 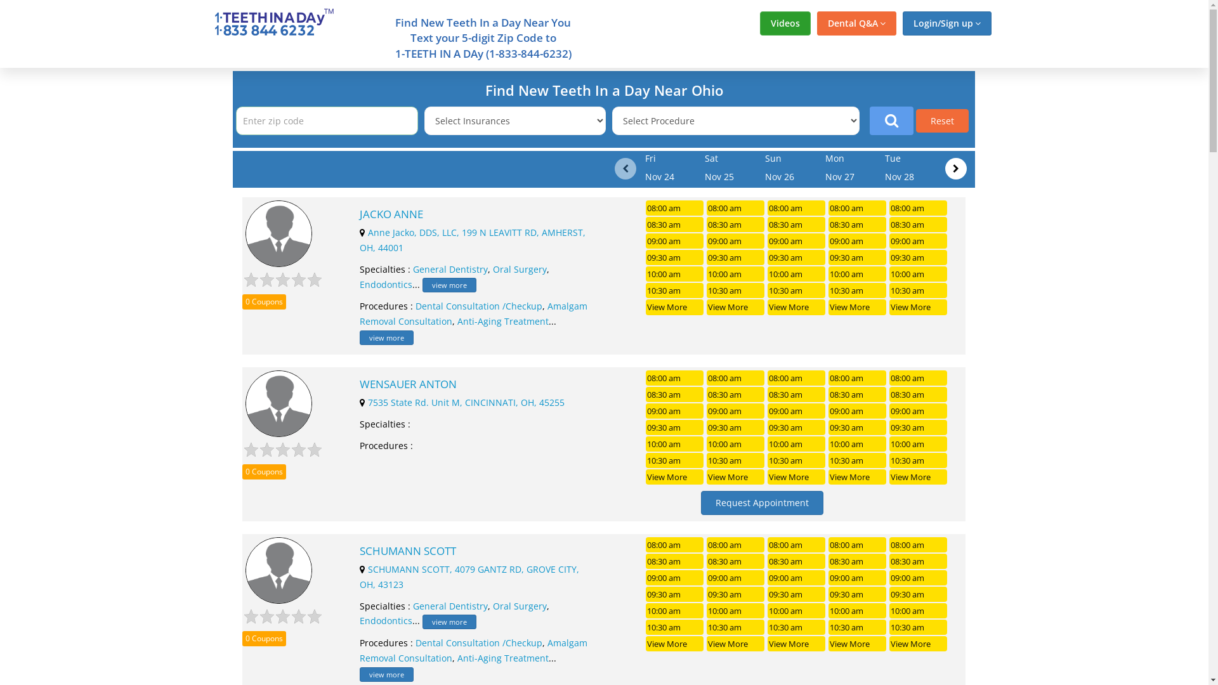 I want to click on 10:00 am, so click(x=674, y=444).